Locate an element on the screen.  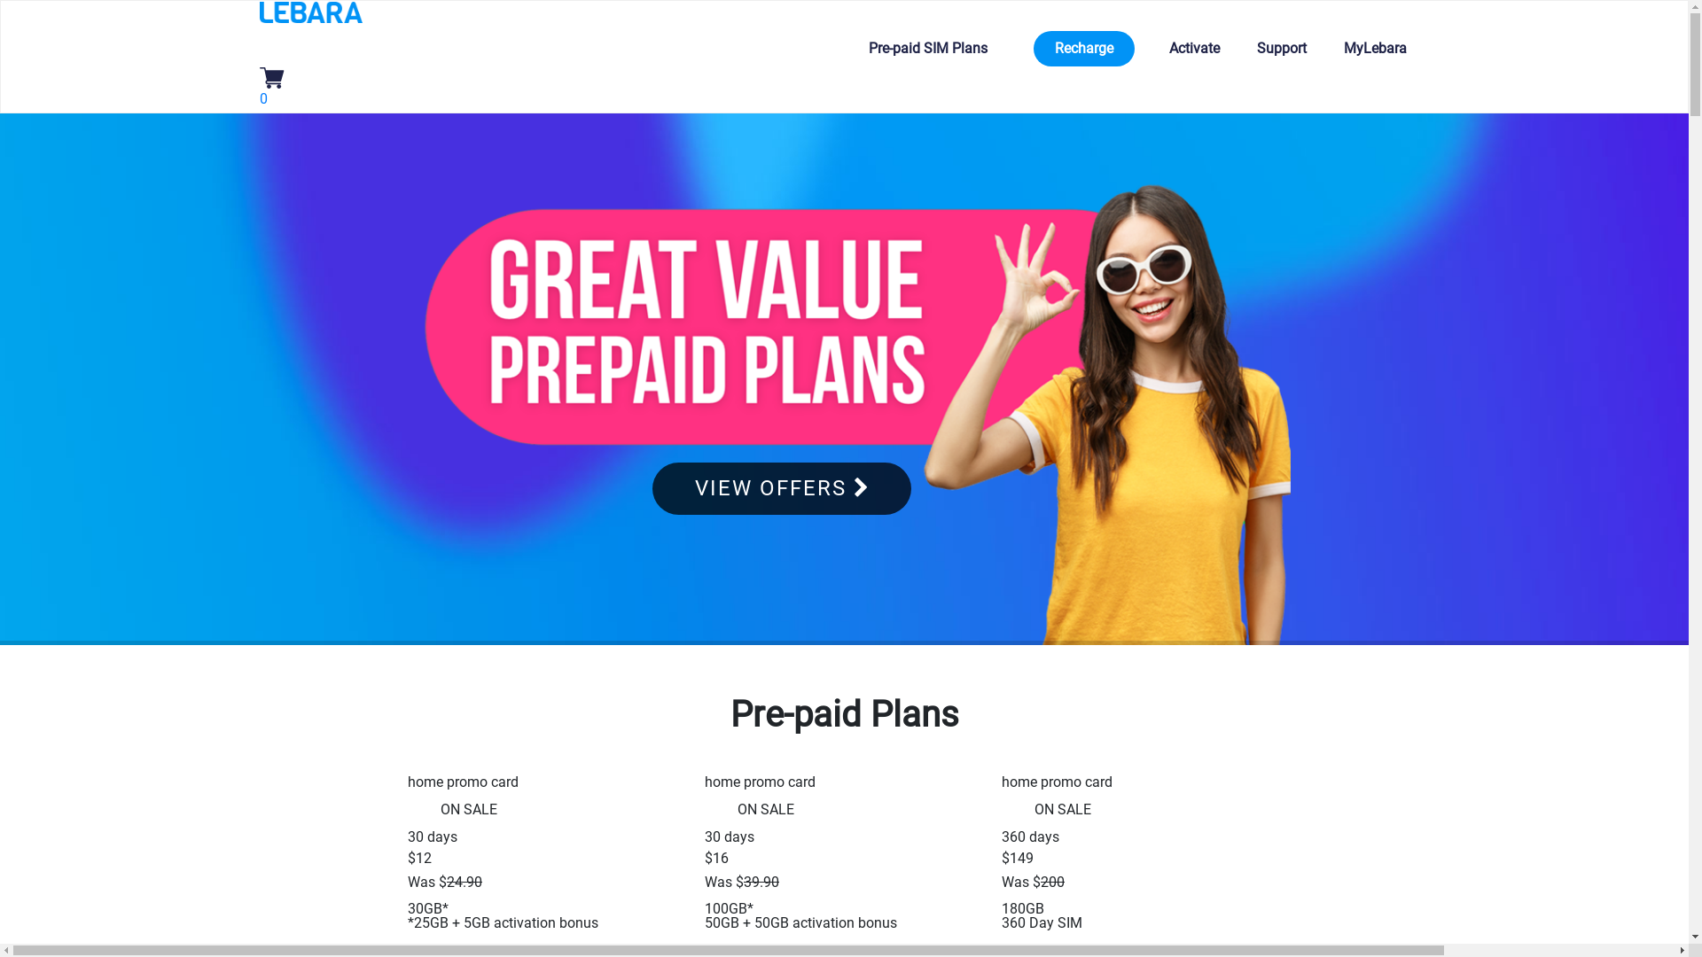
Recharge is located at coordinates (1084, 49).